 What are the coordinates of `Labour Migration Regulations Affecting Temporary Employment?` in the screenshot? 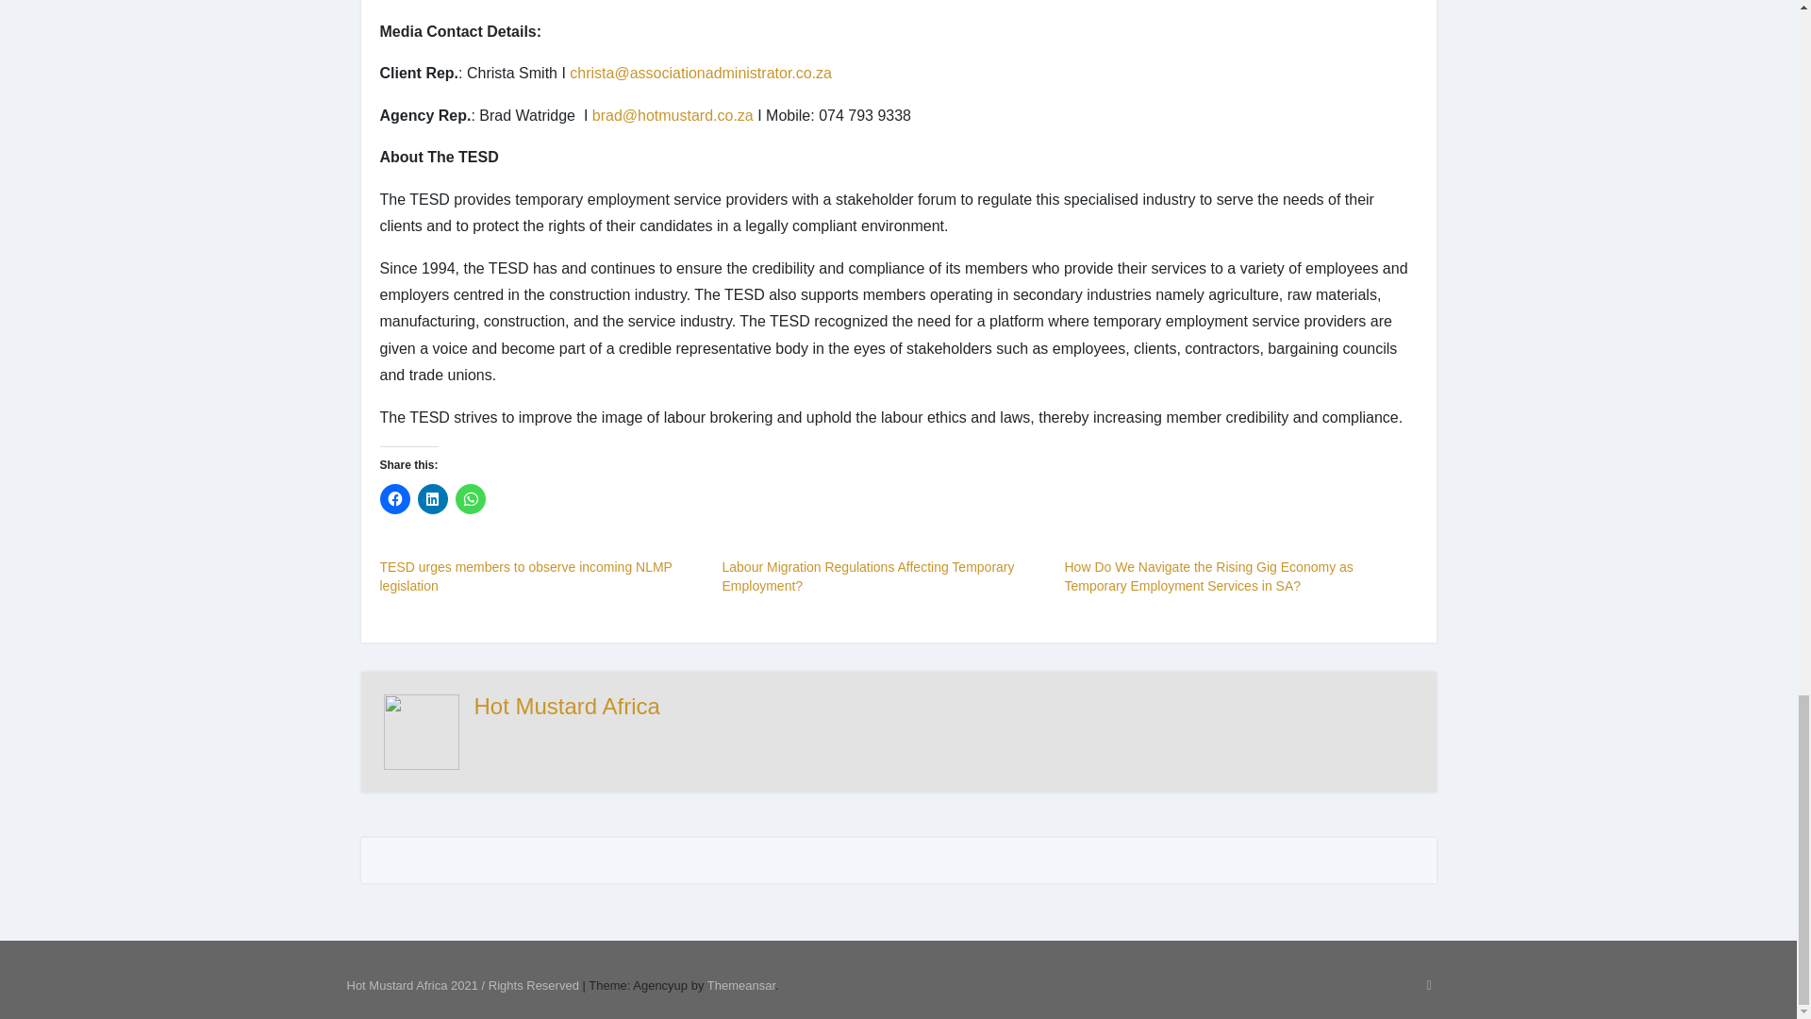 It's located at (868, 576).